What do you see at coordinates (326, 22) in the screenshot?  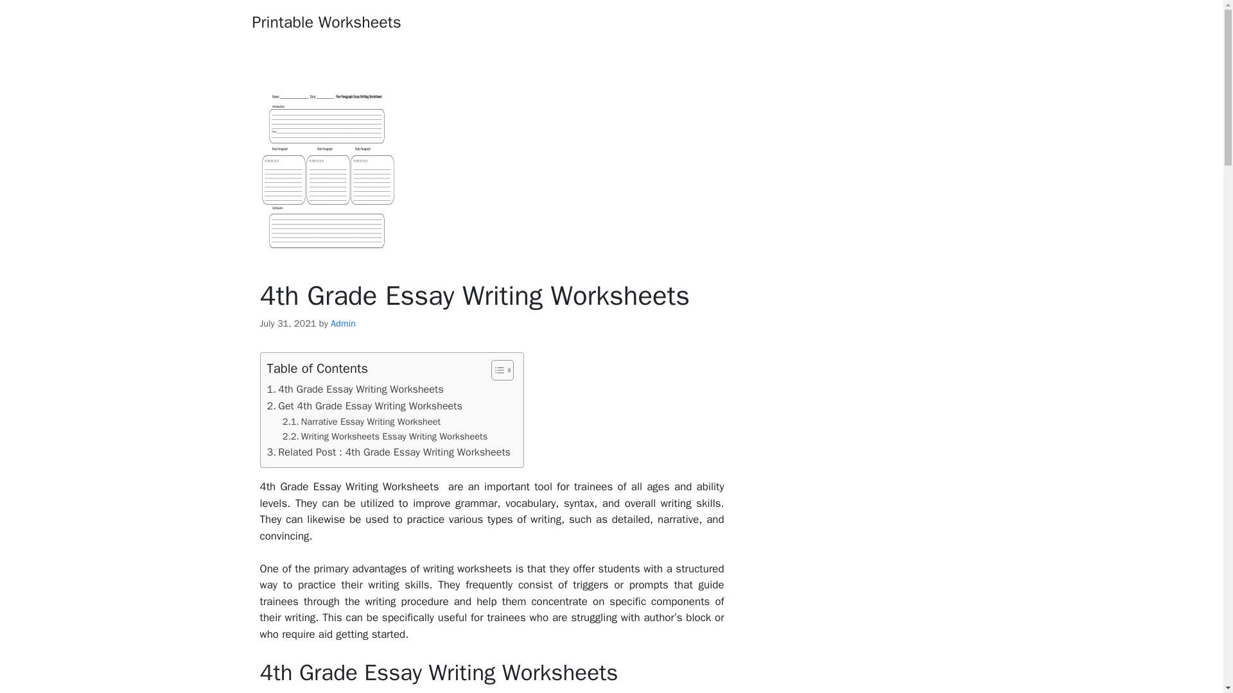 I see `Printable Worksheets` at bounding box center [326, 22].